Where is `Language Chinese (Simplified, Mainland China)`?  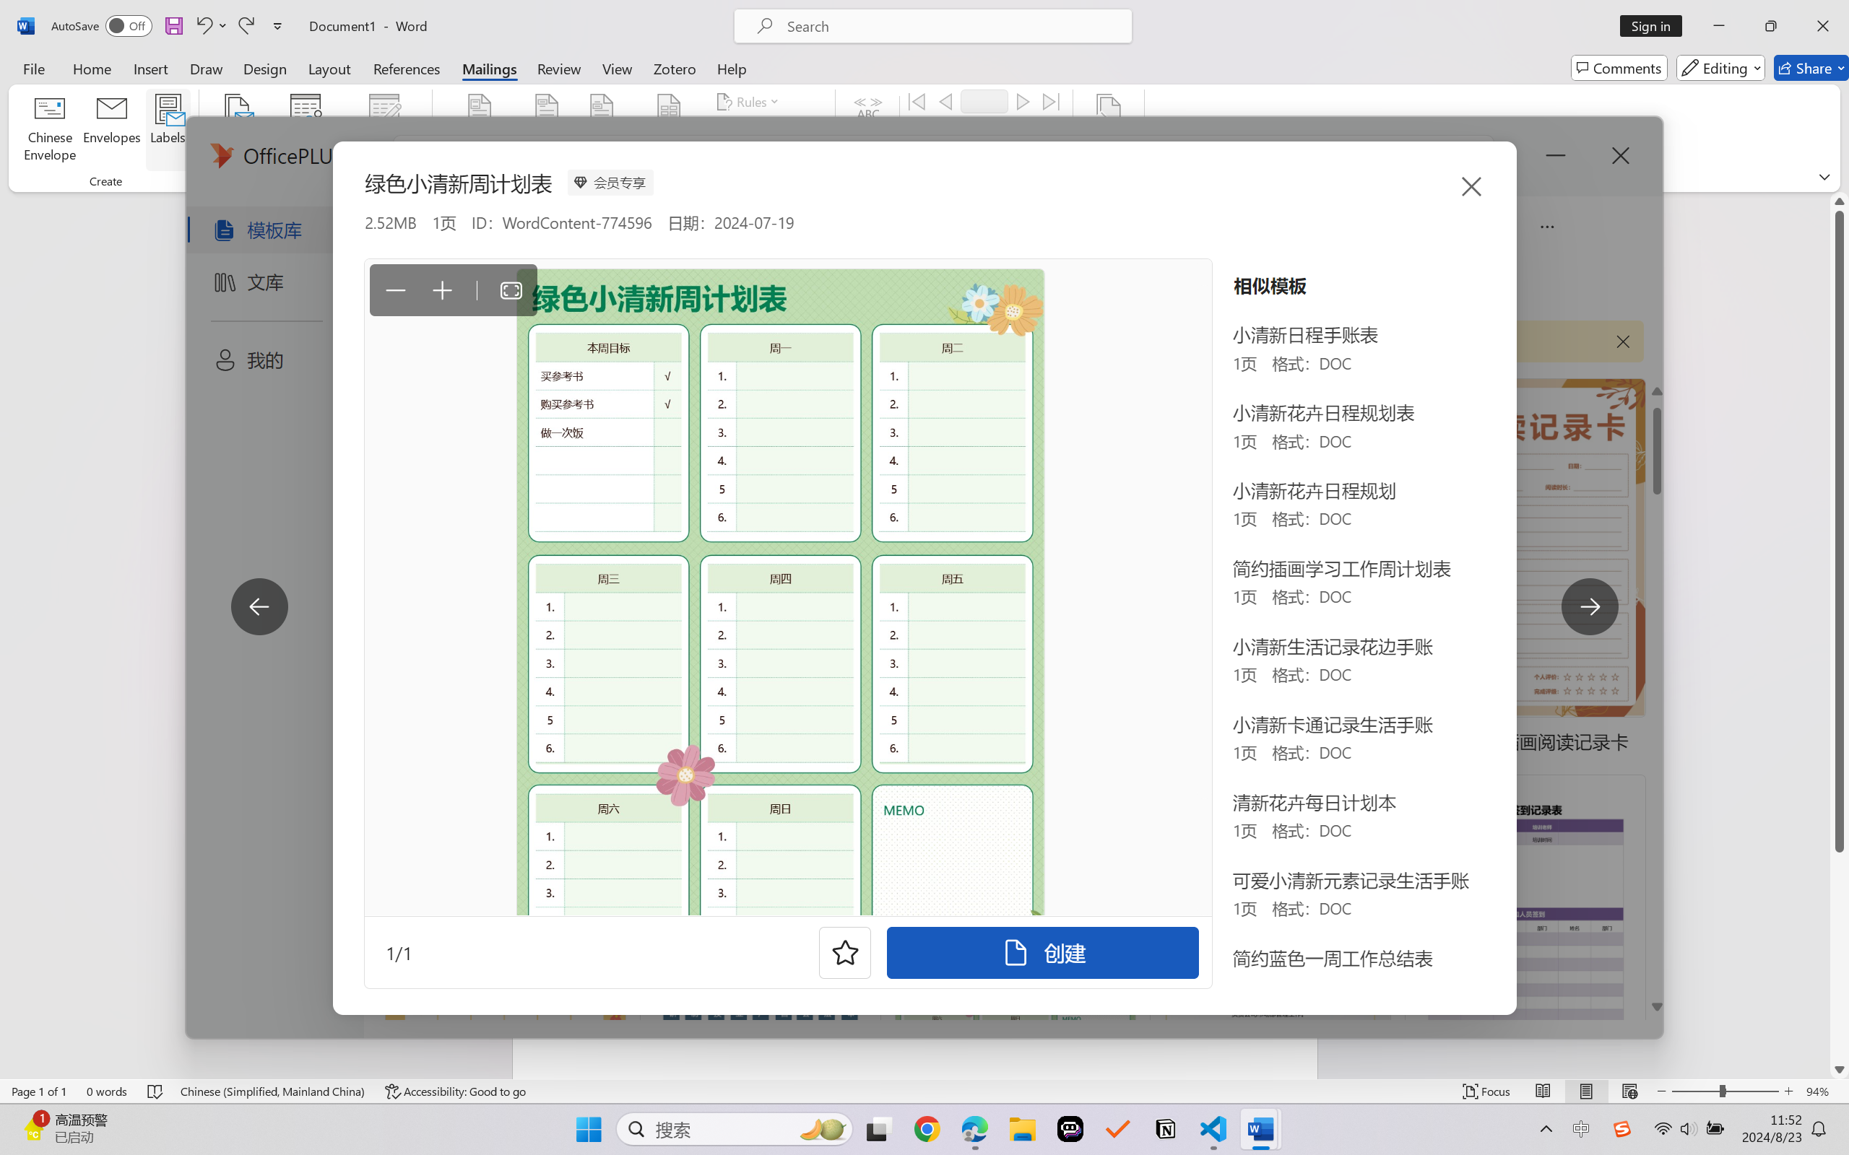 Language Chinese (Simplified, Mainland China) is located at coordinates (273, 1091).